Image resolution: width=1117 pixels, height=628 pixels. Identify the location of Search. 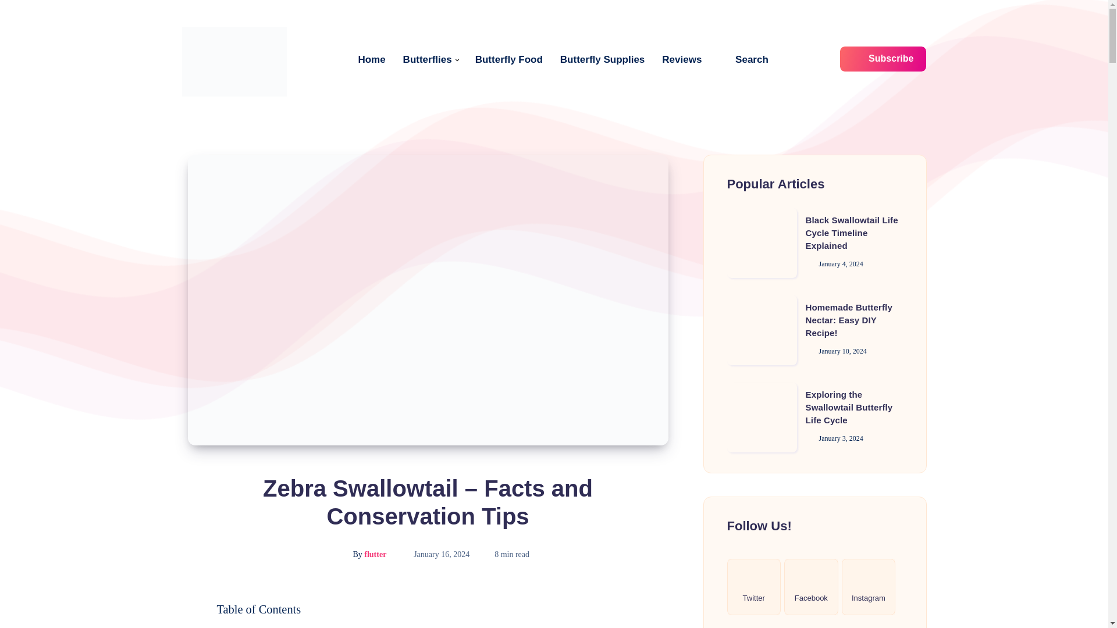
(744, 59).